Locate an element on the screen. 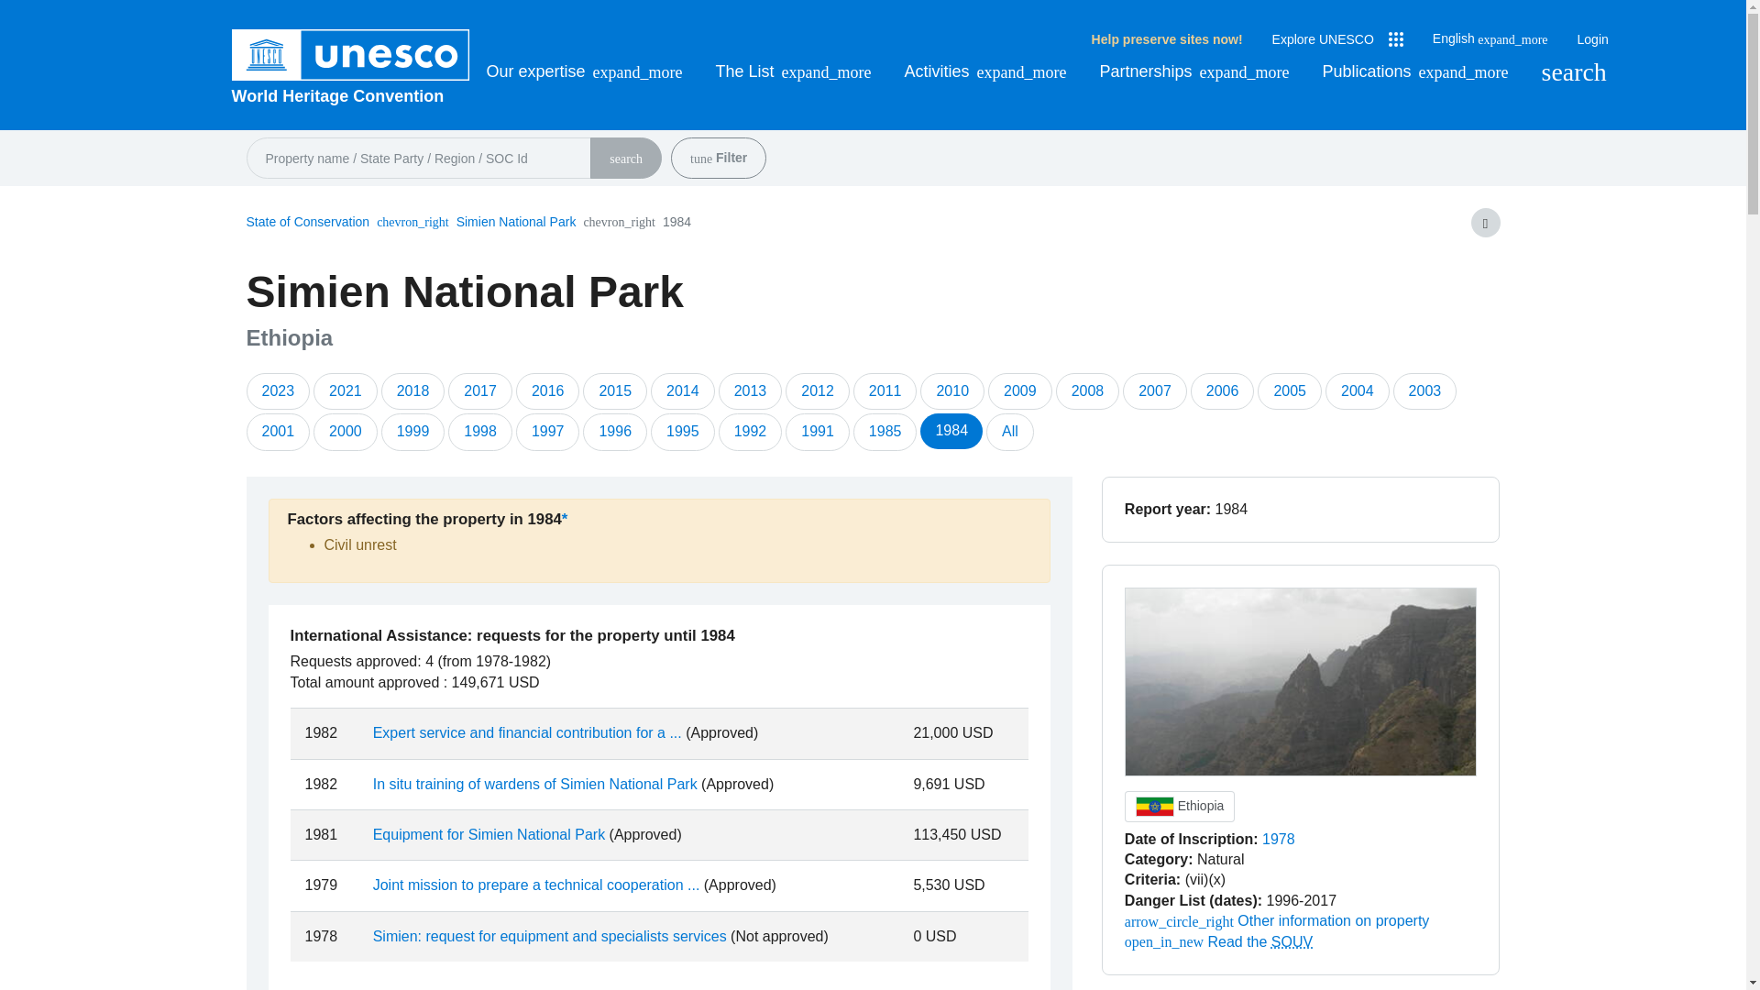 Image resolution: width=1760 pixels, height=990 pixels. Filter your search is located at coordinates (700, 159).